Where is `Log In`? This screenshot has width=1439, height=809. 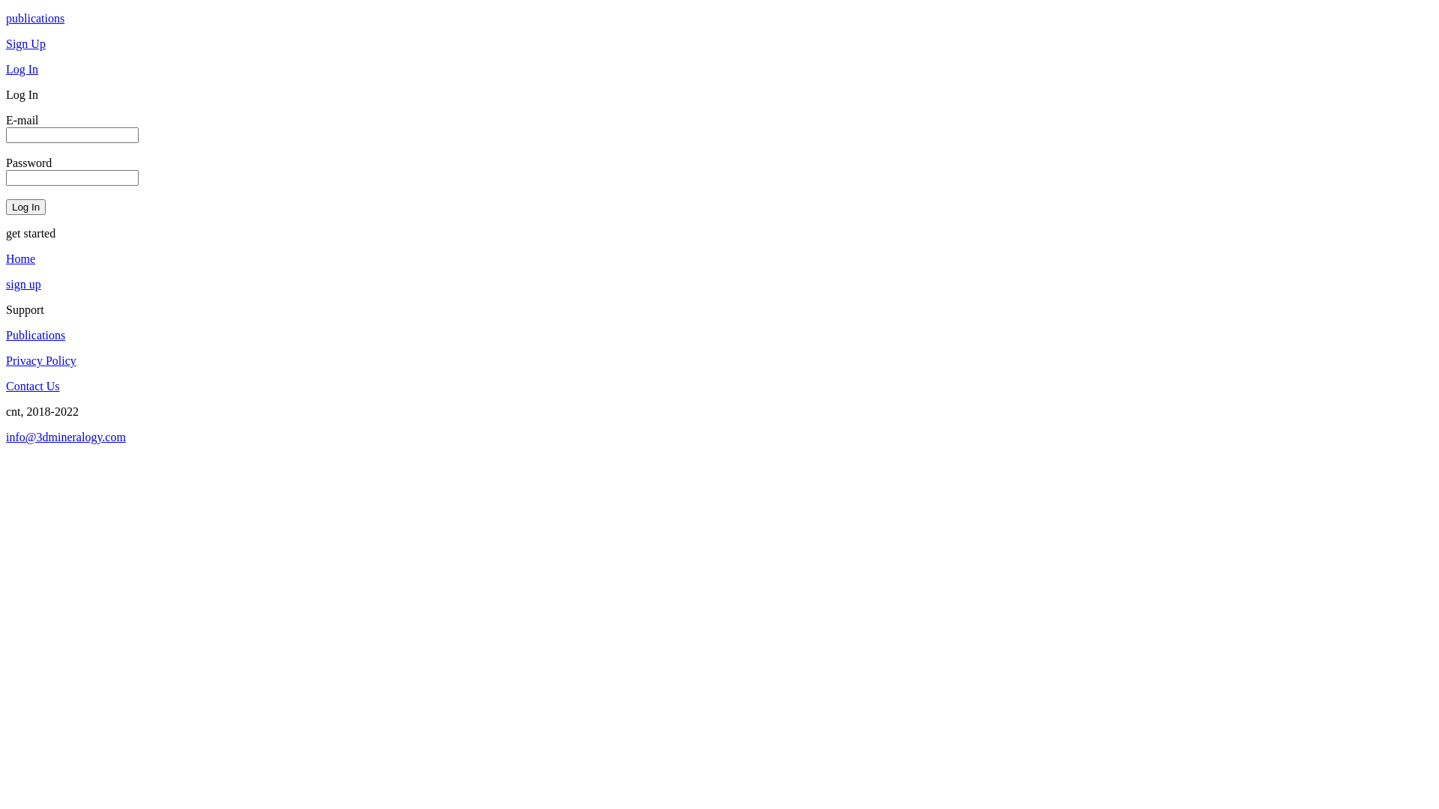 Log In is located at coordinates (25, 207).